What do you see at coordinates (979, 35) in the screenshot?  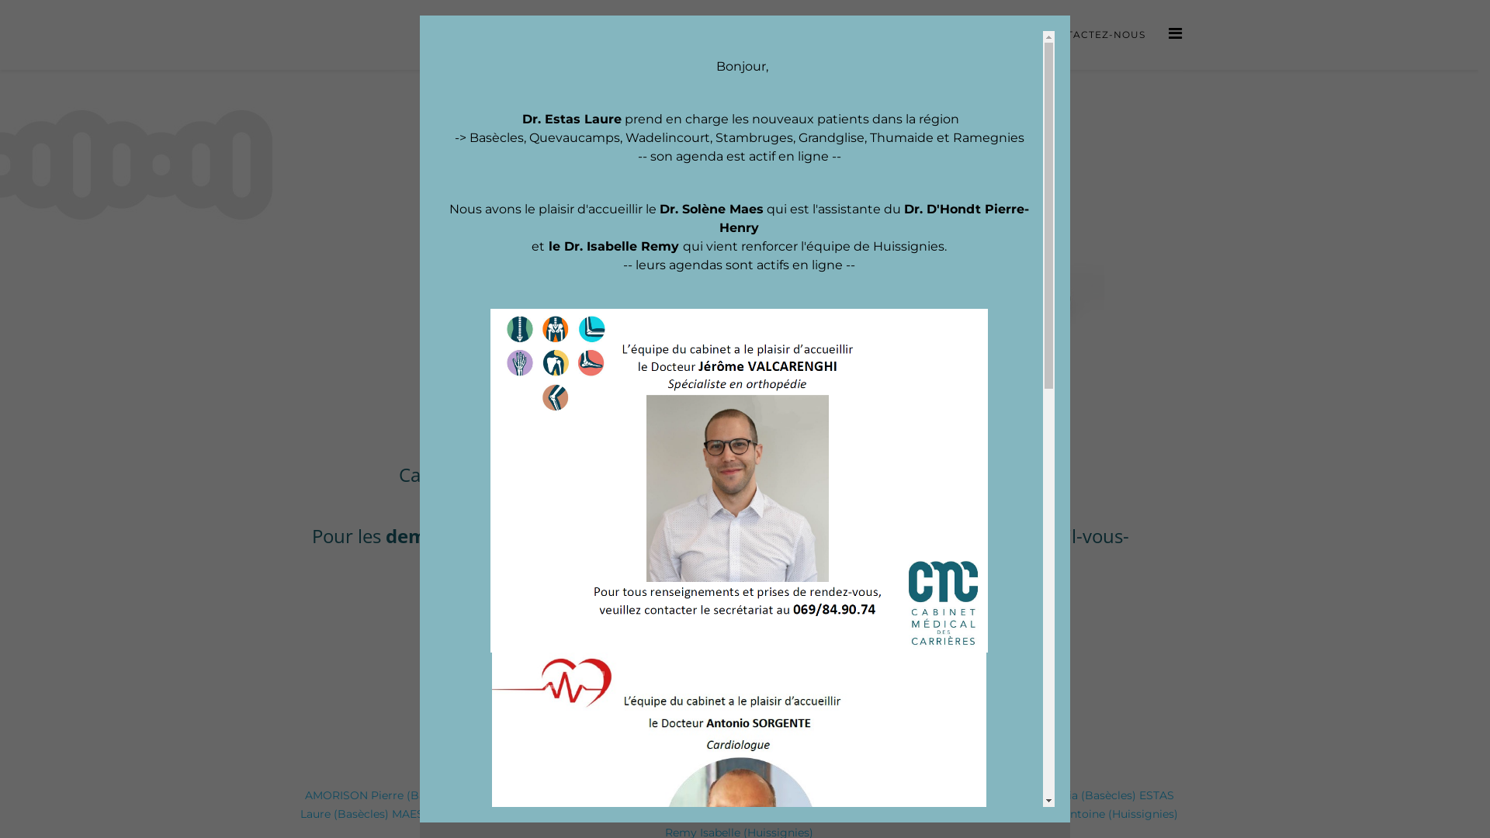 I see `PRENDRE RDV` at bounding box center [979, 35].